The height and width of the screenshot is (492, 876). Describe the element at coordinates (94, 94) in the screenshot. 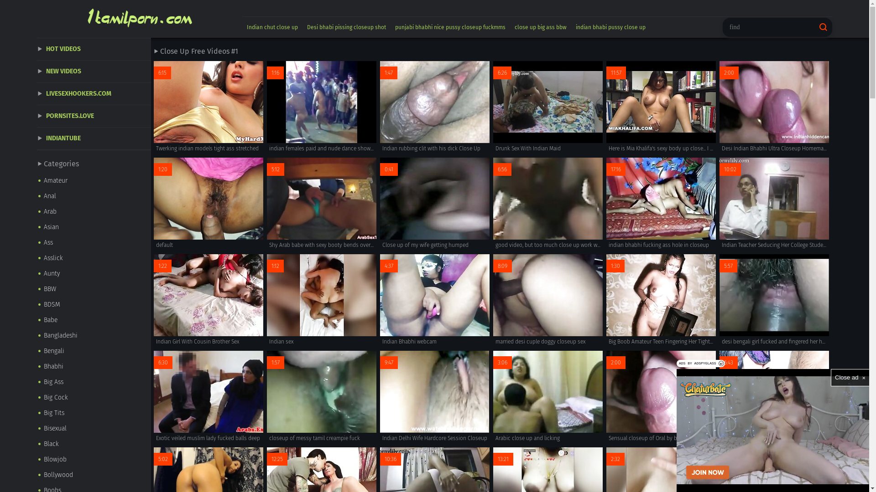

I see `LIVESEXHOOKERS.COM` at that location.